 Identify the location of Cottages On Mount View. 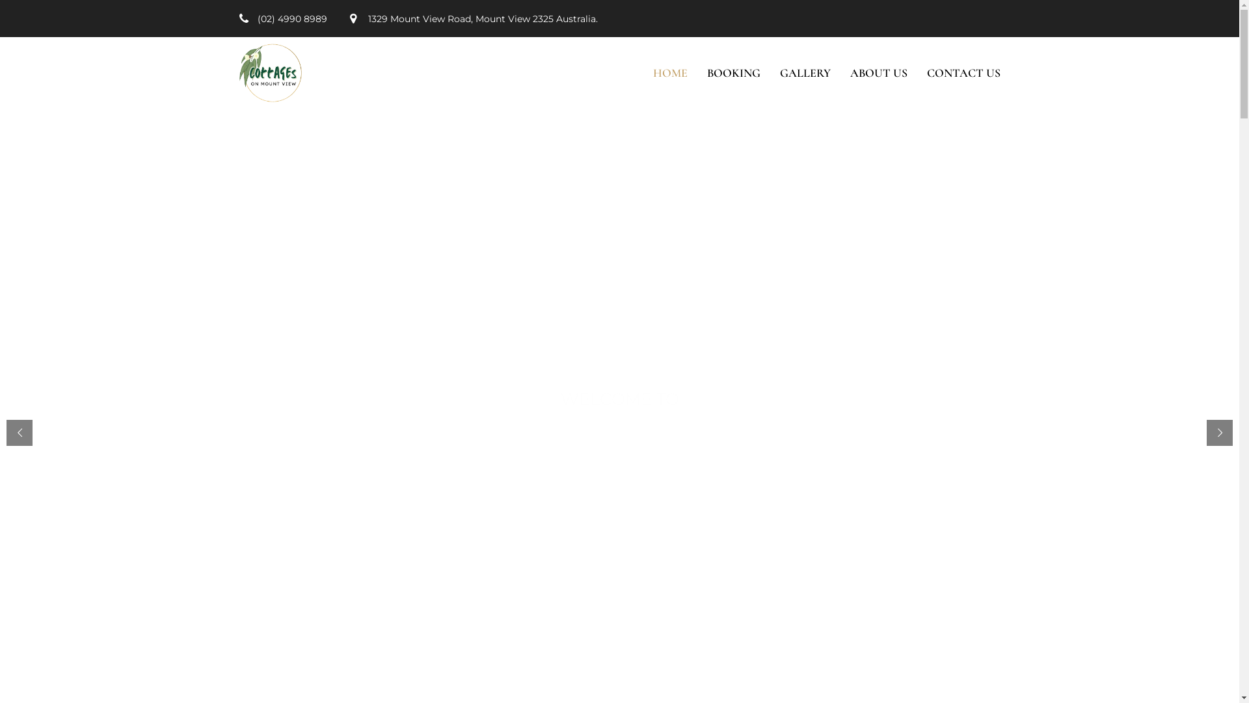
(271, 73).